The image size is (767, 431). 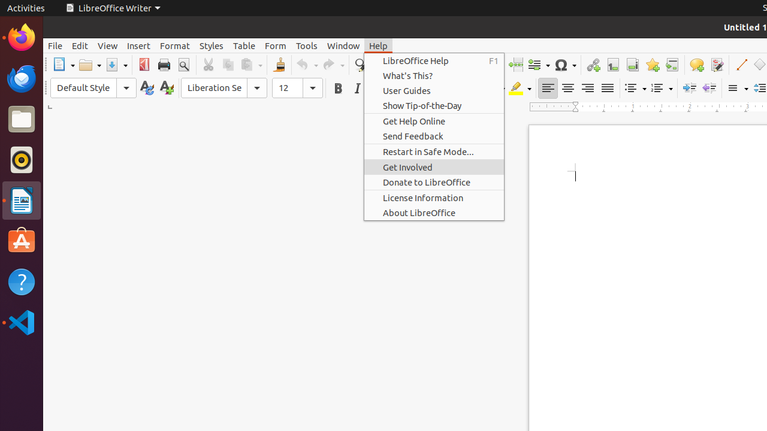 What do you see at coordinates (276, 45) in the screenshot?
I see `Form` at bounding box center [276, 45].